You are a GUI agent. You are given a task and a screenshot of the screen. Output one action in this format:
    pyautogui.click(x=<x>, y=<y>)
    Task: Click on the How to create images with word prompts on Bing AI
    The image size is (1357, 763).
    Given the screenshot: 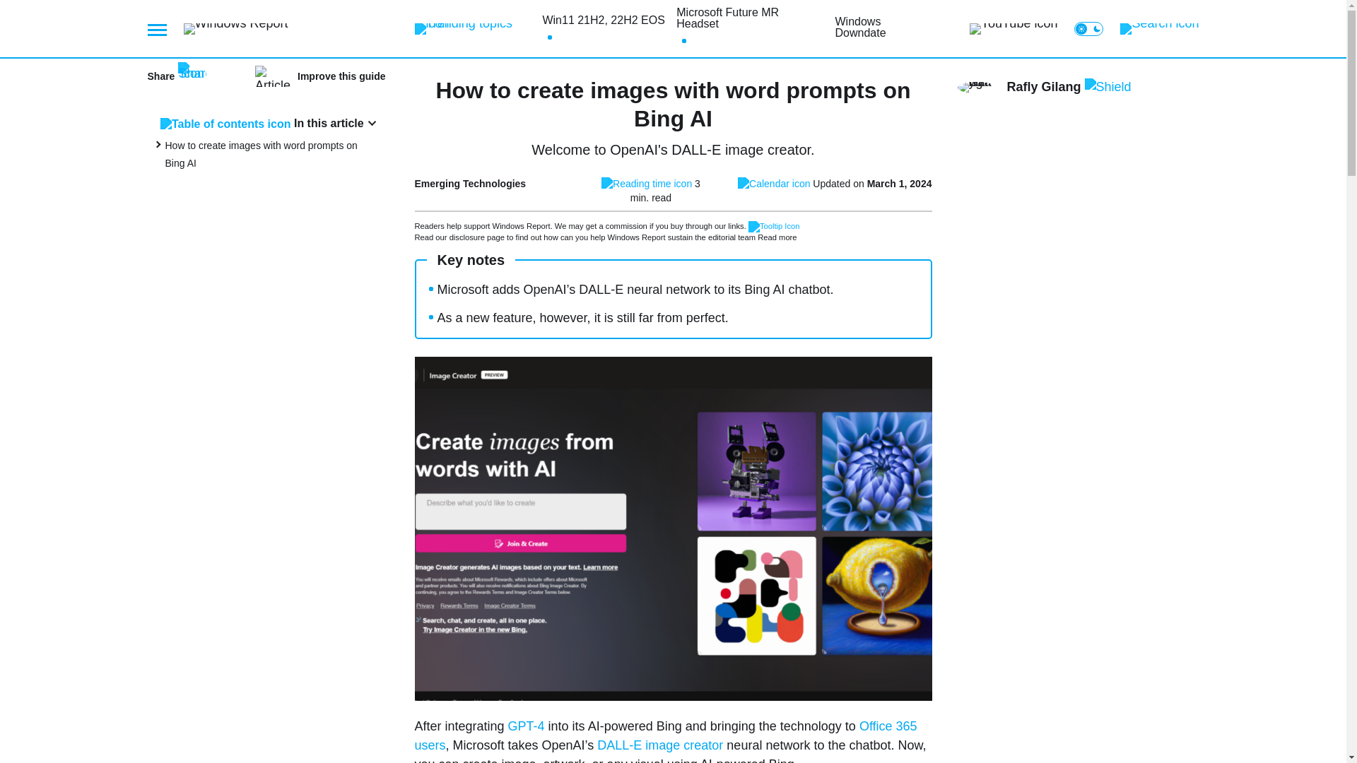 What is the action you would take?
    pyautogui.click(x=262, y=154)
    